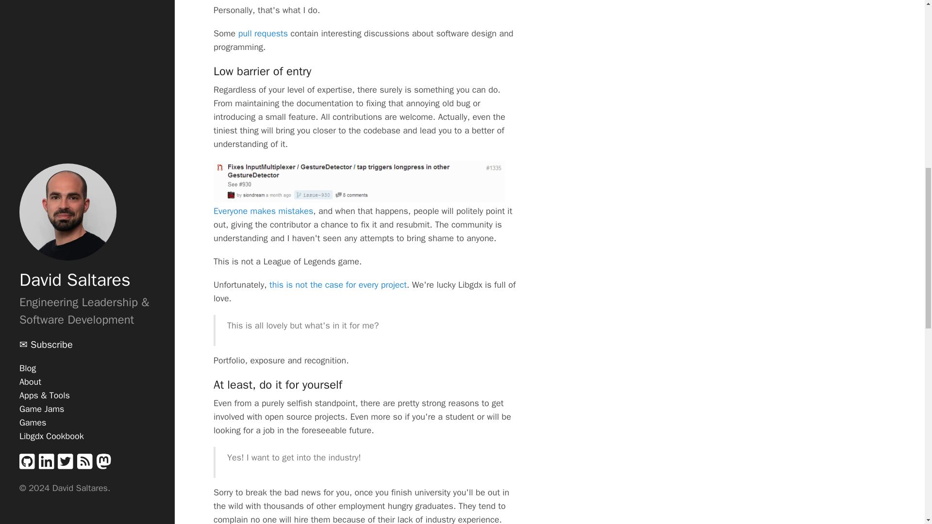 The height and width of the screenshot is (524, 932). Describe the element at coordinates (263, 211) in the screenshot. I see `Everyone makes mistakes` at that location.